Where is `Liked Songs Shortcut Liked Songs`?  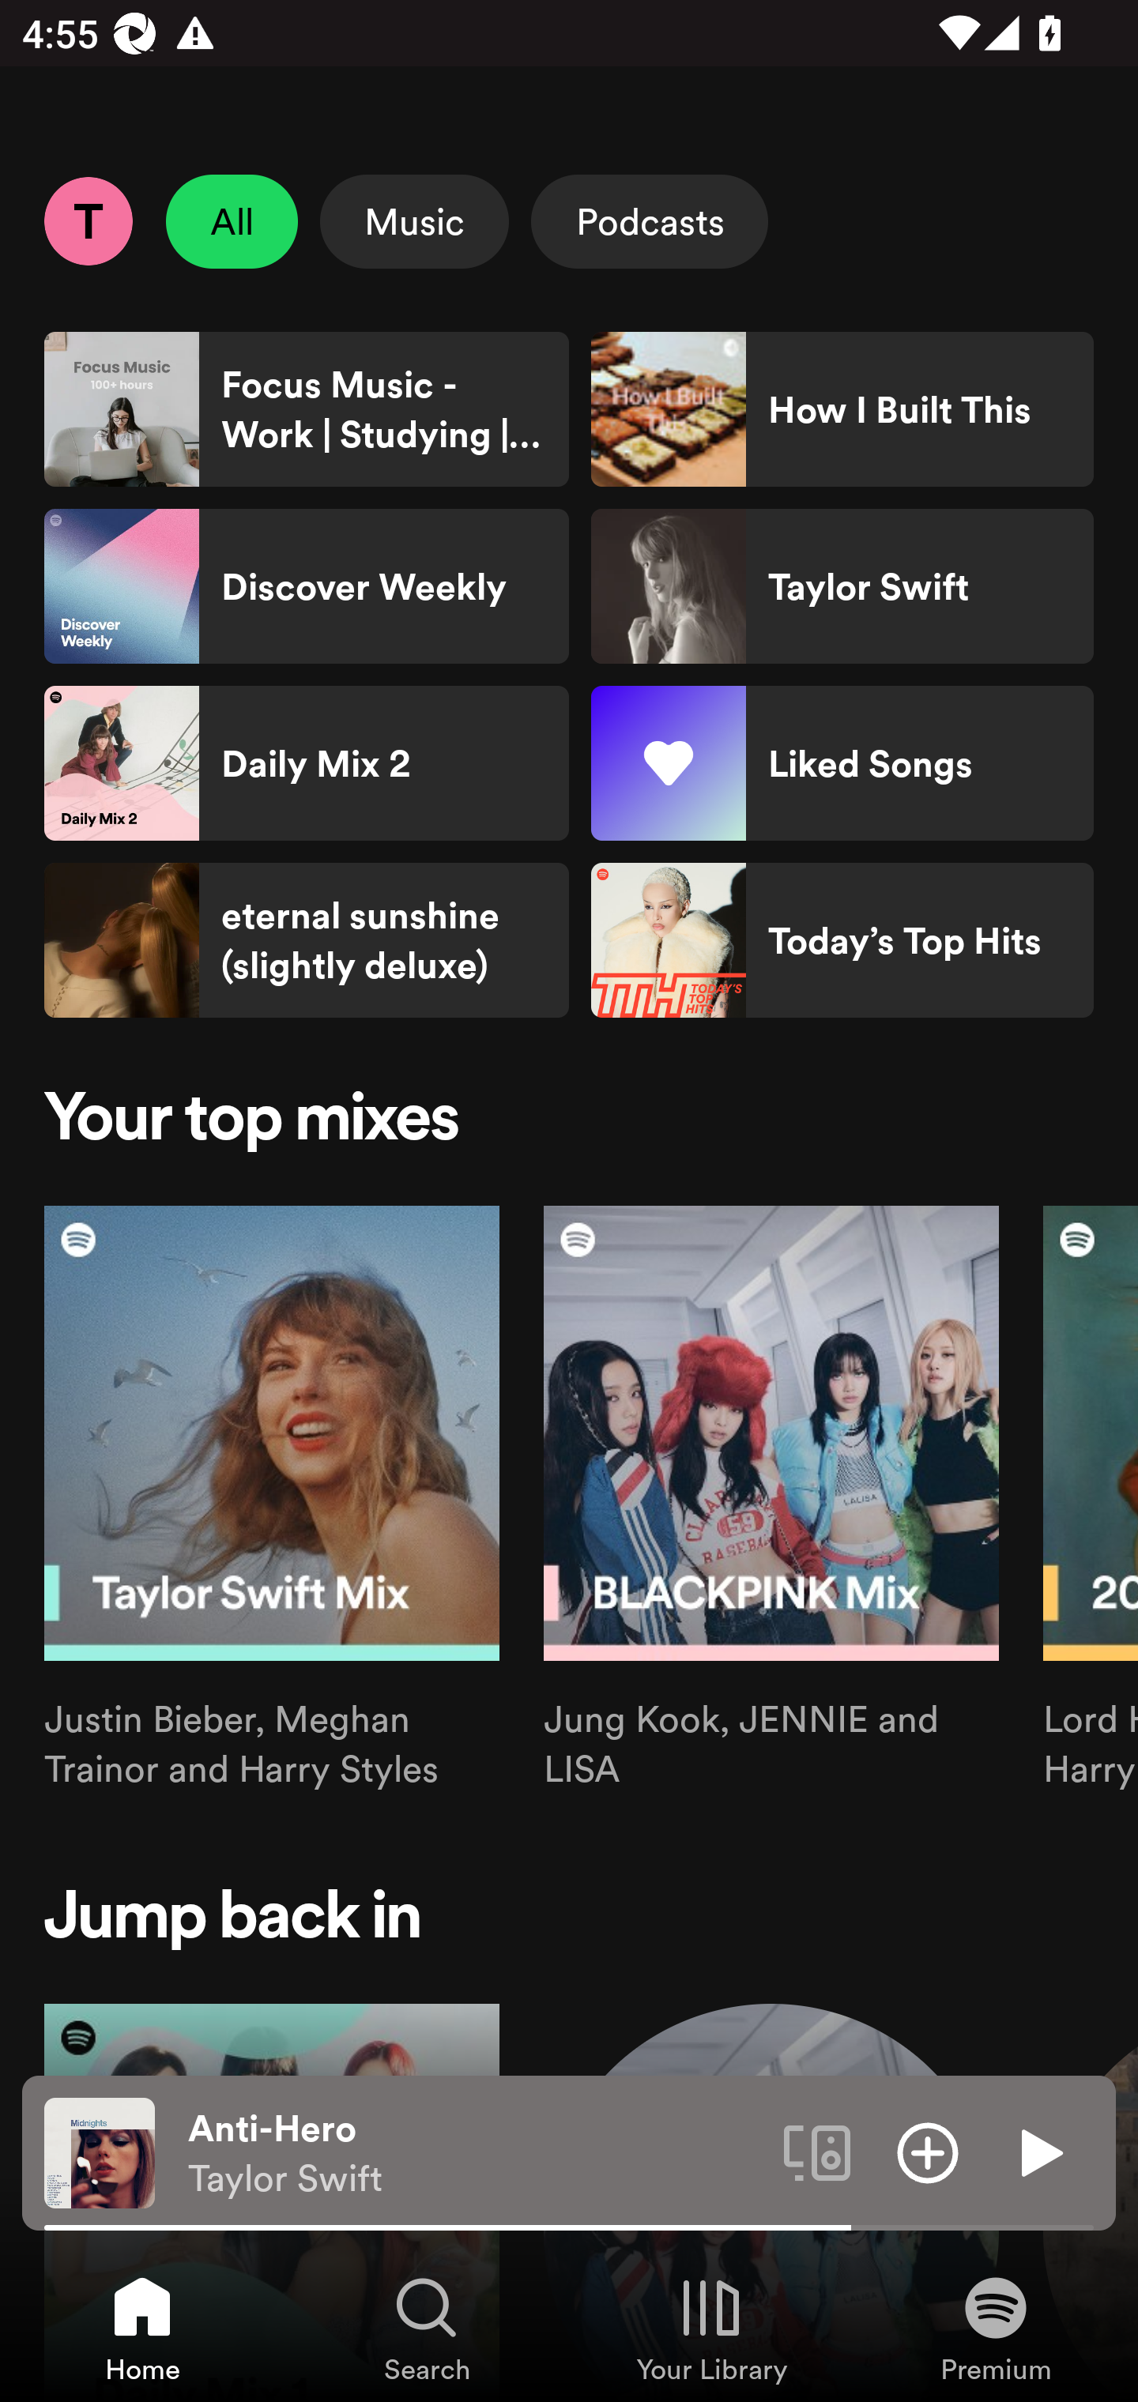
Liked Songs Shortcut Liked Songs is located at coordinates (842, 763).